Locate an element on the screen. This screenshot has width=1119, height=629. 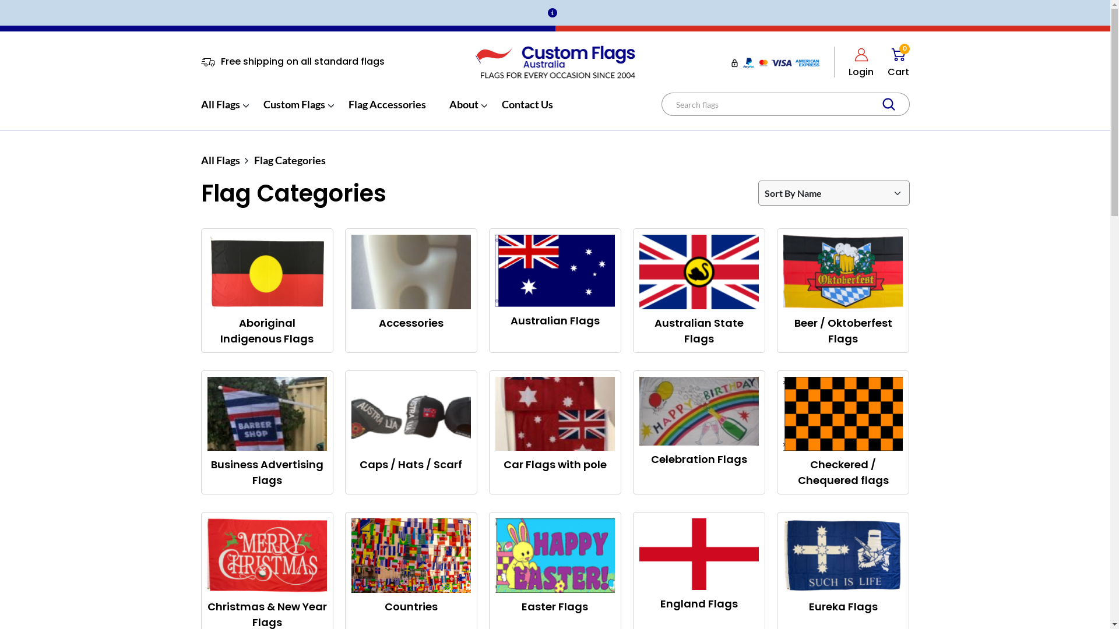
Caps / Hats / Scarf is located at coordinates (411, 433).